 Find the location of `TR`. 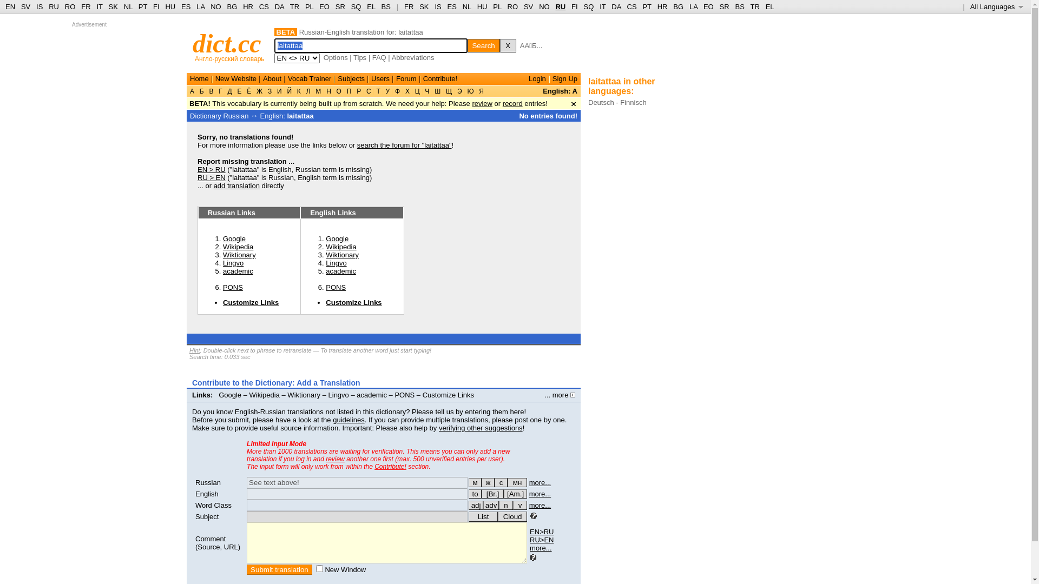

TR is located at coordinates (754, 6).